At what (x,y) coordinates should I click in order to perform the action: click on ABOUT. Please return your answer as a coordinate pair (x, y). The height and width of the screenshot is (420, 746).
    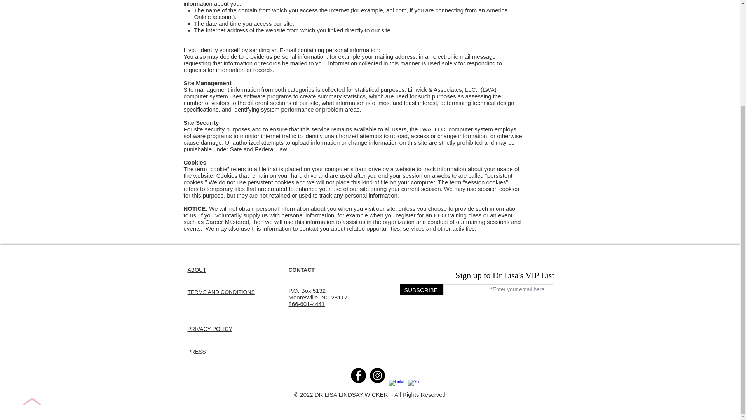
    Looking at the image, I should click on (196, 270).